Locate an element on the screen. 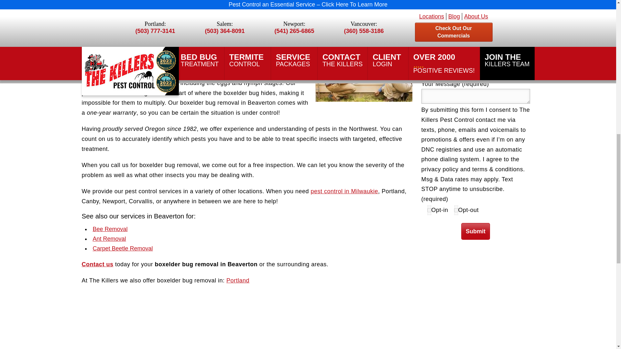 This screenshot has width=621, height=349. Opt-in is located at coordinates (429, 210).